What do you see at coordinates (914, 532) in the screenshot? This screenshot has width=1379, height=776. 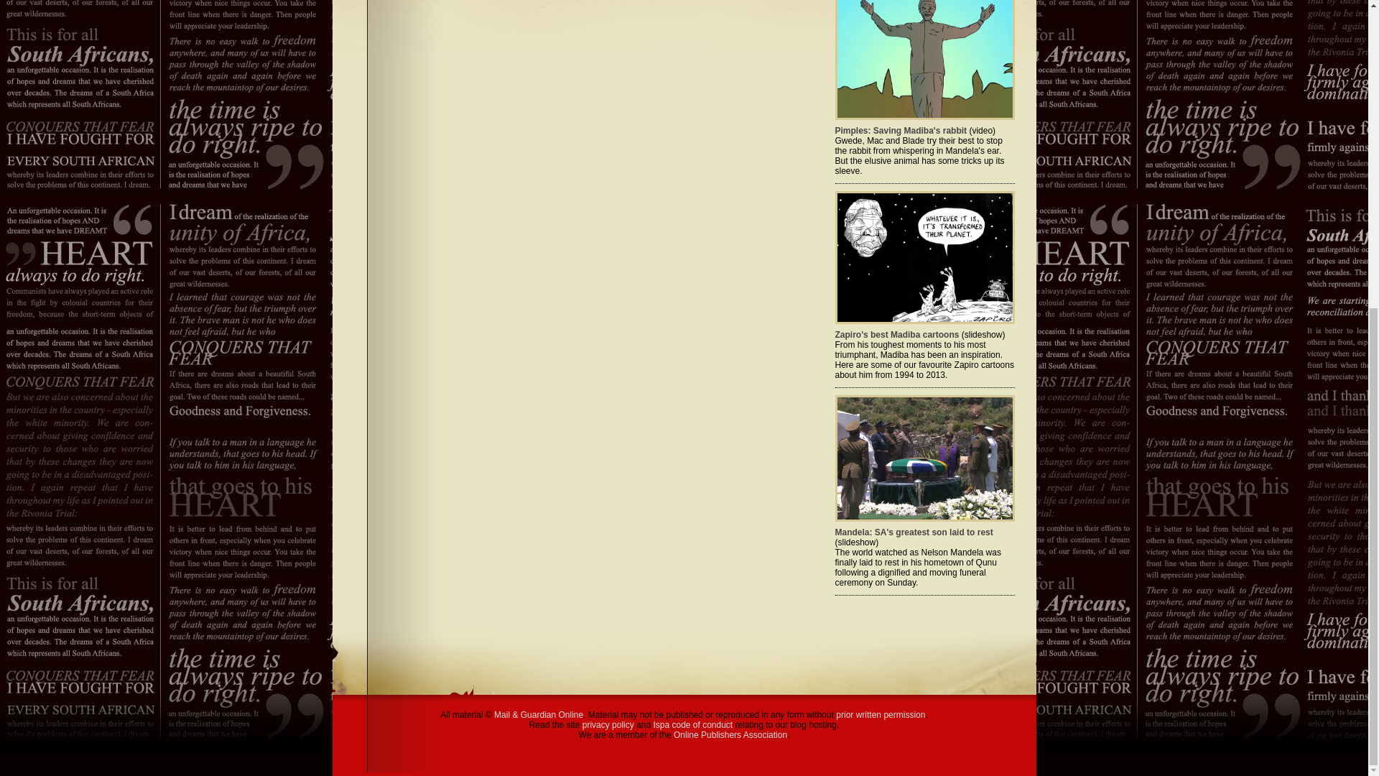 I see `Mandela: SA's greatest son laid to rest` at bounding box center [914, 532].